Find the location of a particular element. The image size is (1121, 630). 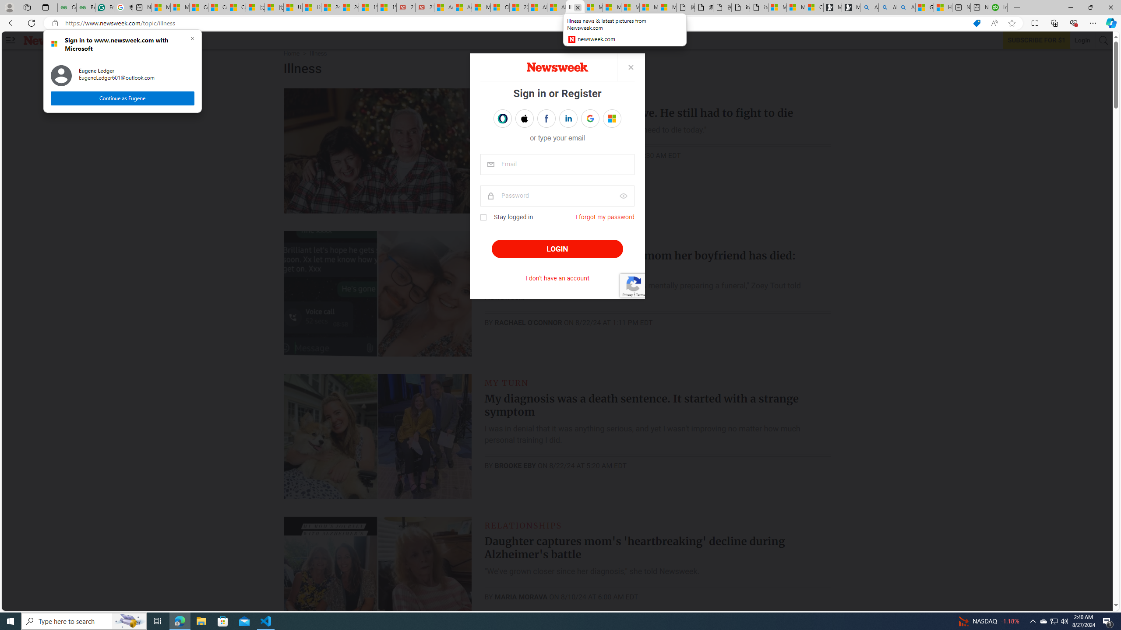

Running applications is located at coordinates (553, 621).